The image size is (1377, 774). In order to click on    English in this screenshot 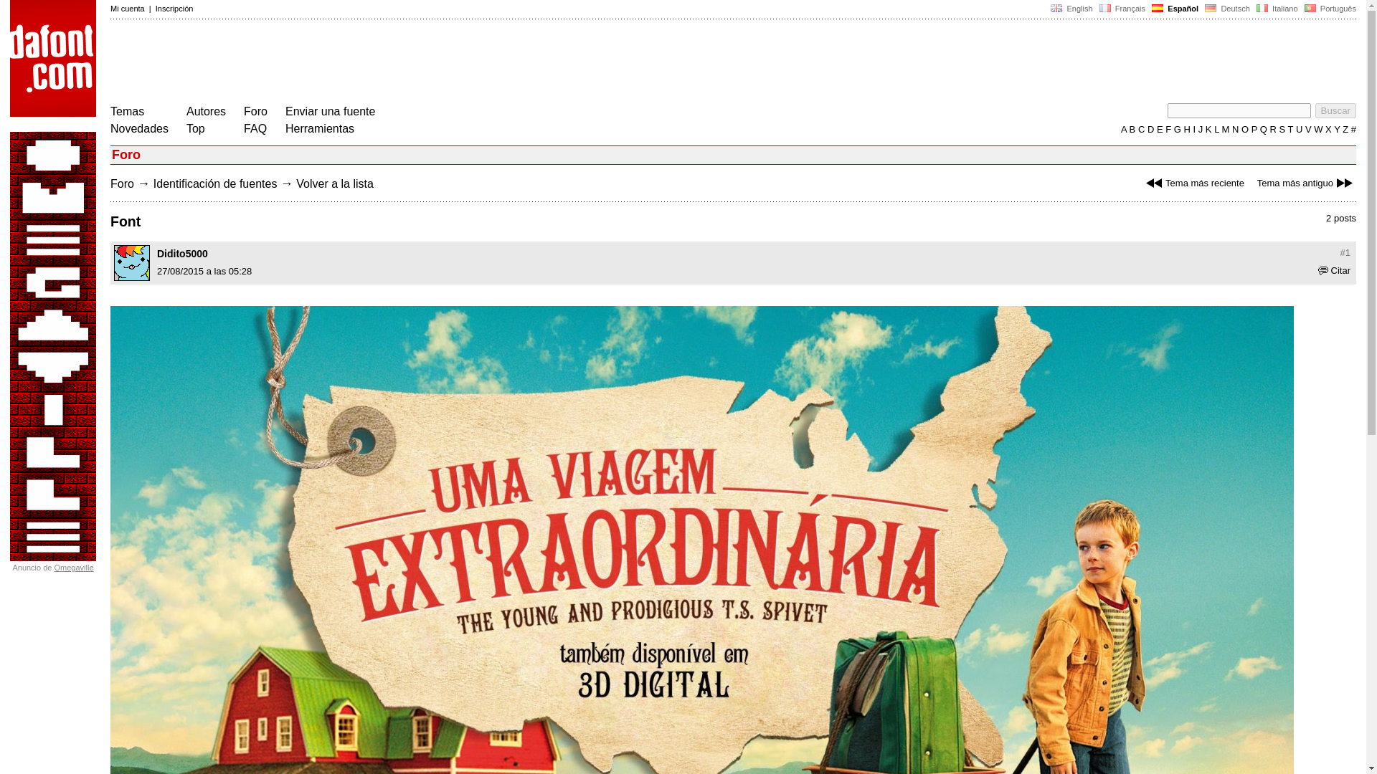, I will do `click(1071, 9)`.